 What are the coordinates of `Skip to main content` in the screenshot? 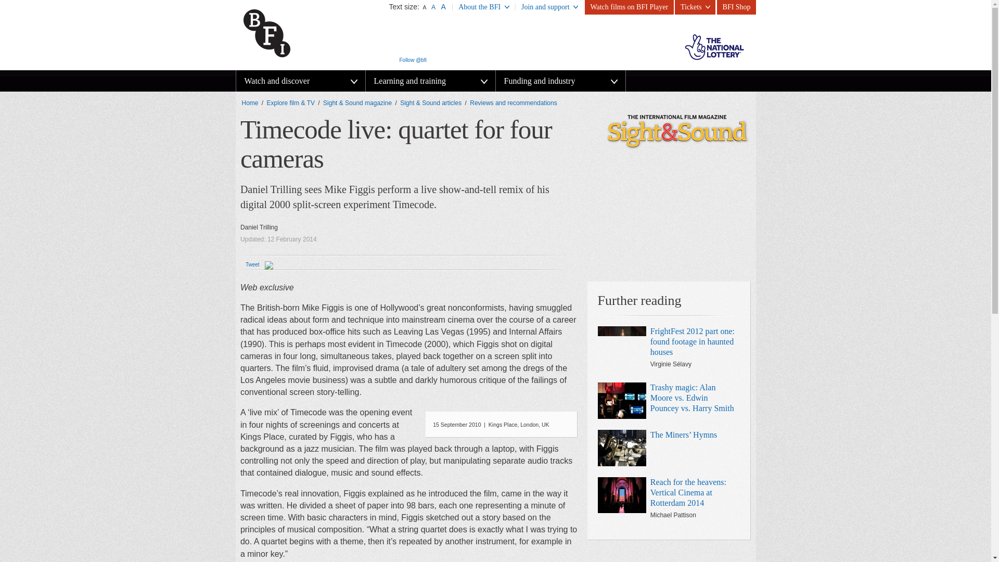 It's located at (23, 0).